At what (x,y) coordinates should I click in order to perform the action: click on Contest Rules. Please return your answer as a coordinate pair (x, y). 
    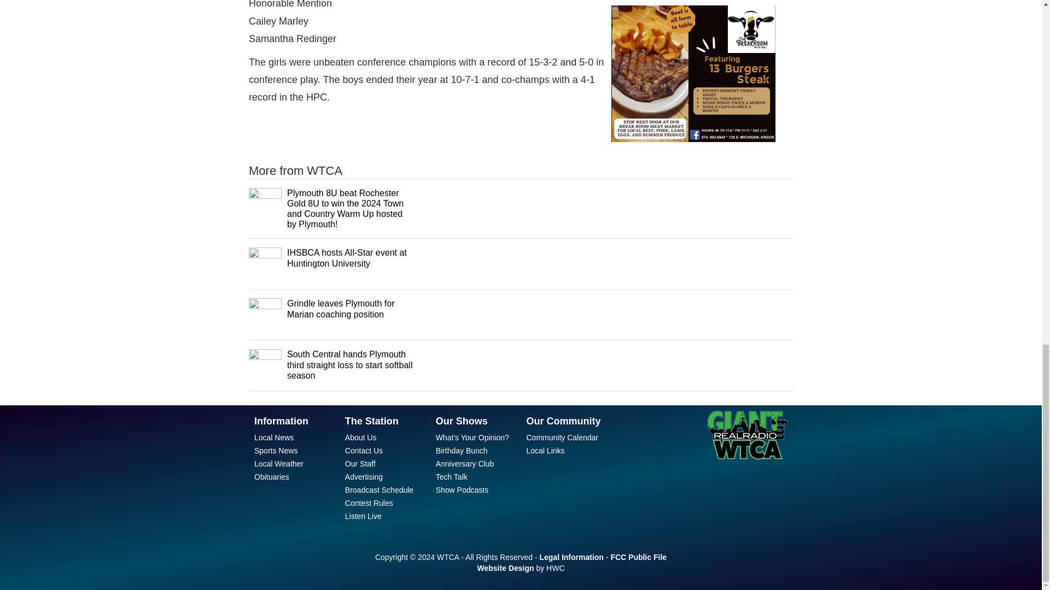
    Looking at the image, I should click on (369, 503).